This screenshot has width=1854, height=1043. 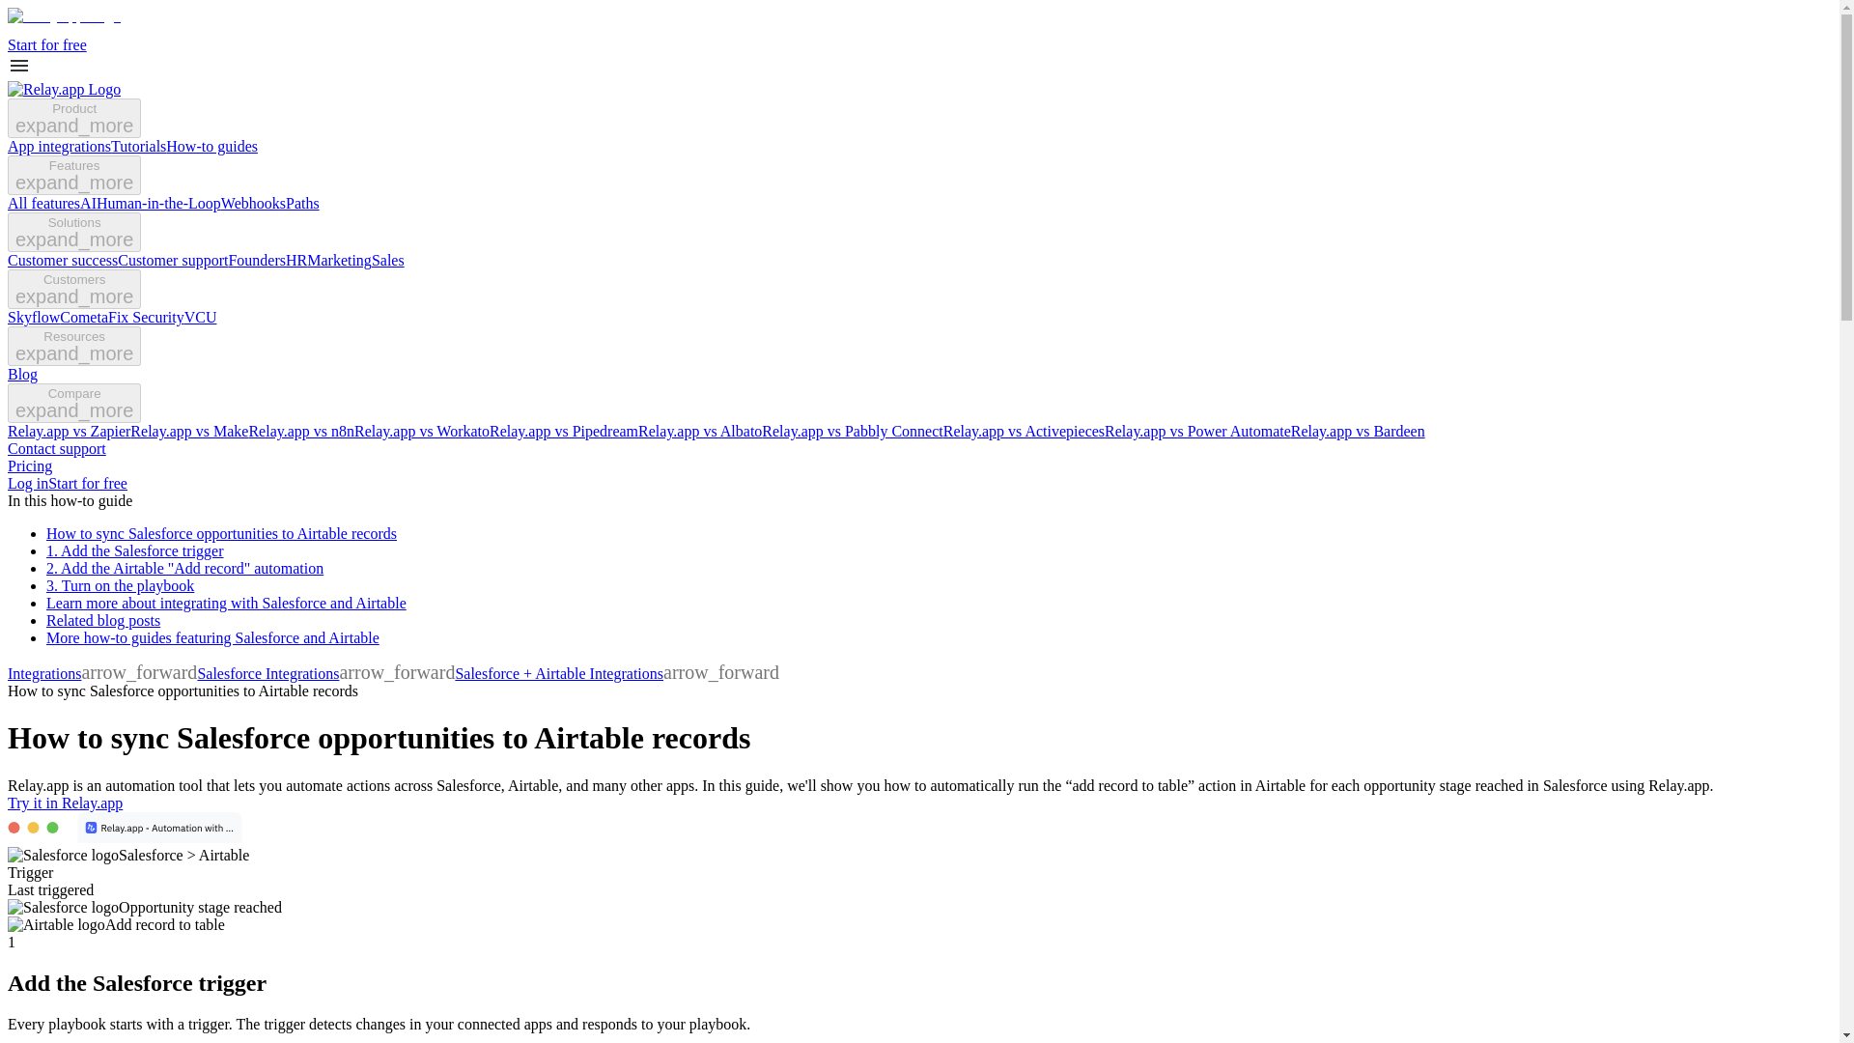 I want to click on Contact support, so click(x=56, y=448).